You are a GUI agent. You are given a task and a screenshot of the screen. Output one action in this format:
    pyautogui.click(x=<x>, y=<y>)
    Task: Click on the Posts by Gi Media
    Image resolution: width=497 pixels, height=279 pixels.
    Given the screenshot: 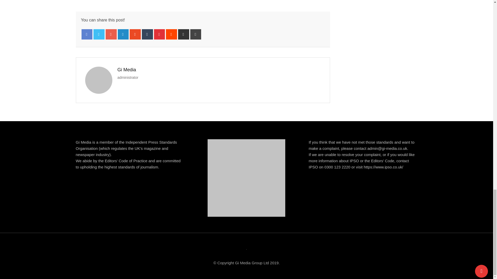 What is the action you would take?
    pyautogui.click(x=127, y=70)
    